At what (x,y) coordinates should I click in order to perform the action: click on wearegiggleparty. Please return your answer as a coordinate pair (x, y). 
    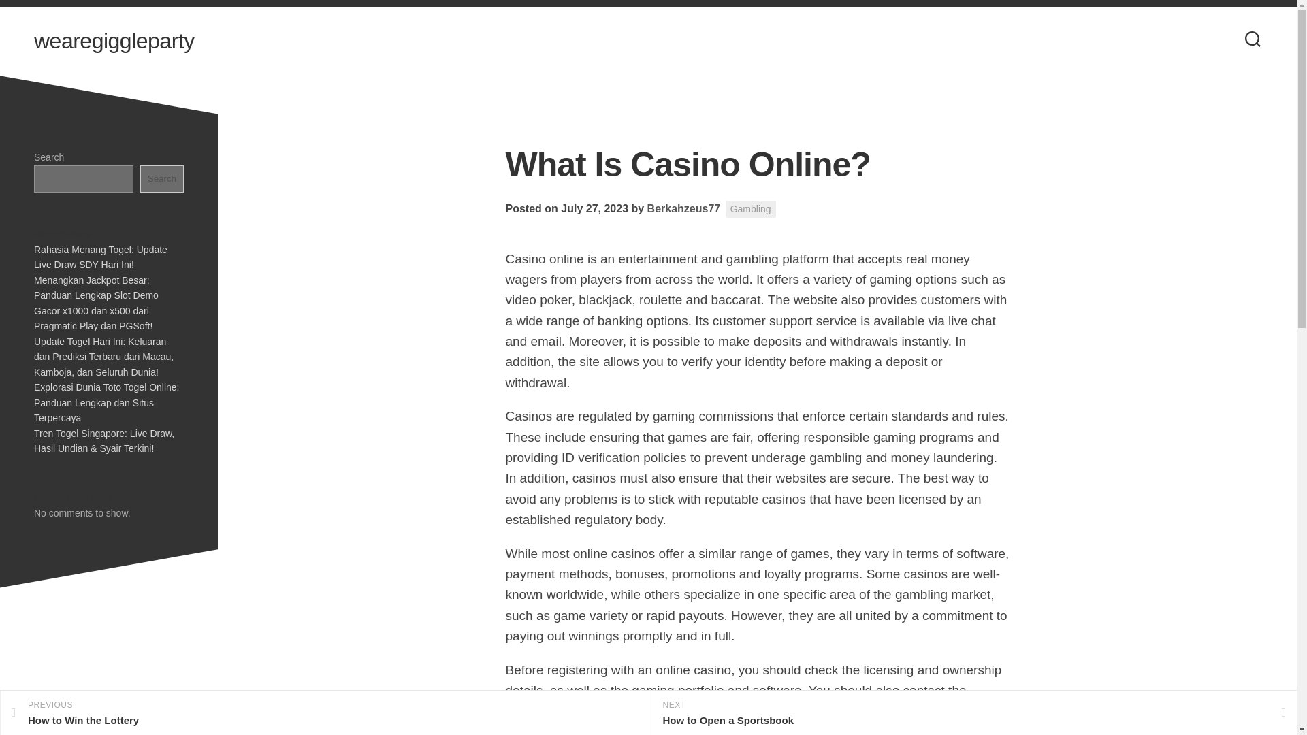
    Looking at the image, I should click on (100, 257).